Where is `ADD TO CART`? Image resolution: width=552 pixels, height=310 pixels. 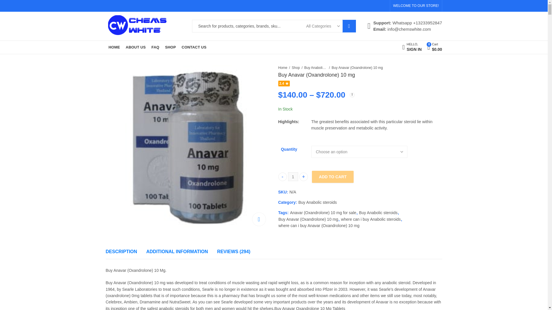 ADD TO CART is located at coordinates (333, 177).